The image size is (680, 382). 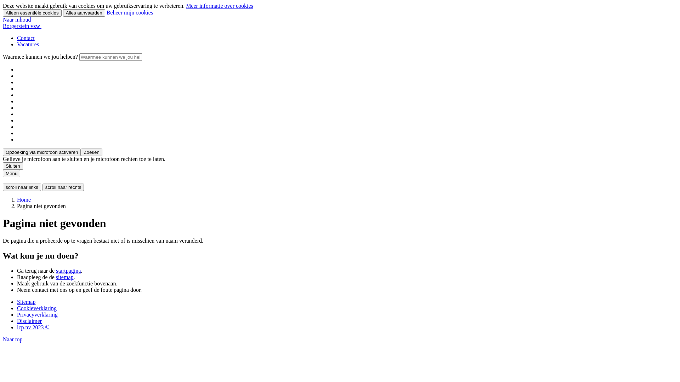 What do you see at coordinates (29, 321) in the screenshot?
I see `Disclaimer` at bounding box center [29, 321].